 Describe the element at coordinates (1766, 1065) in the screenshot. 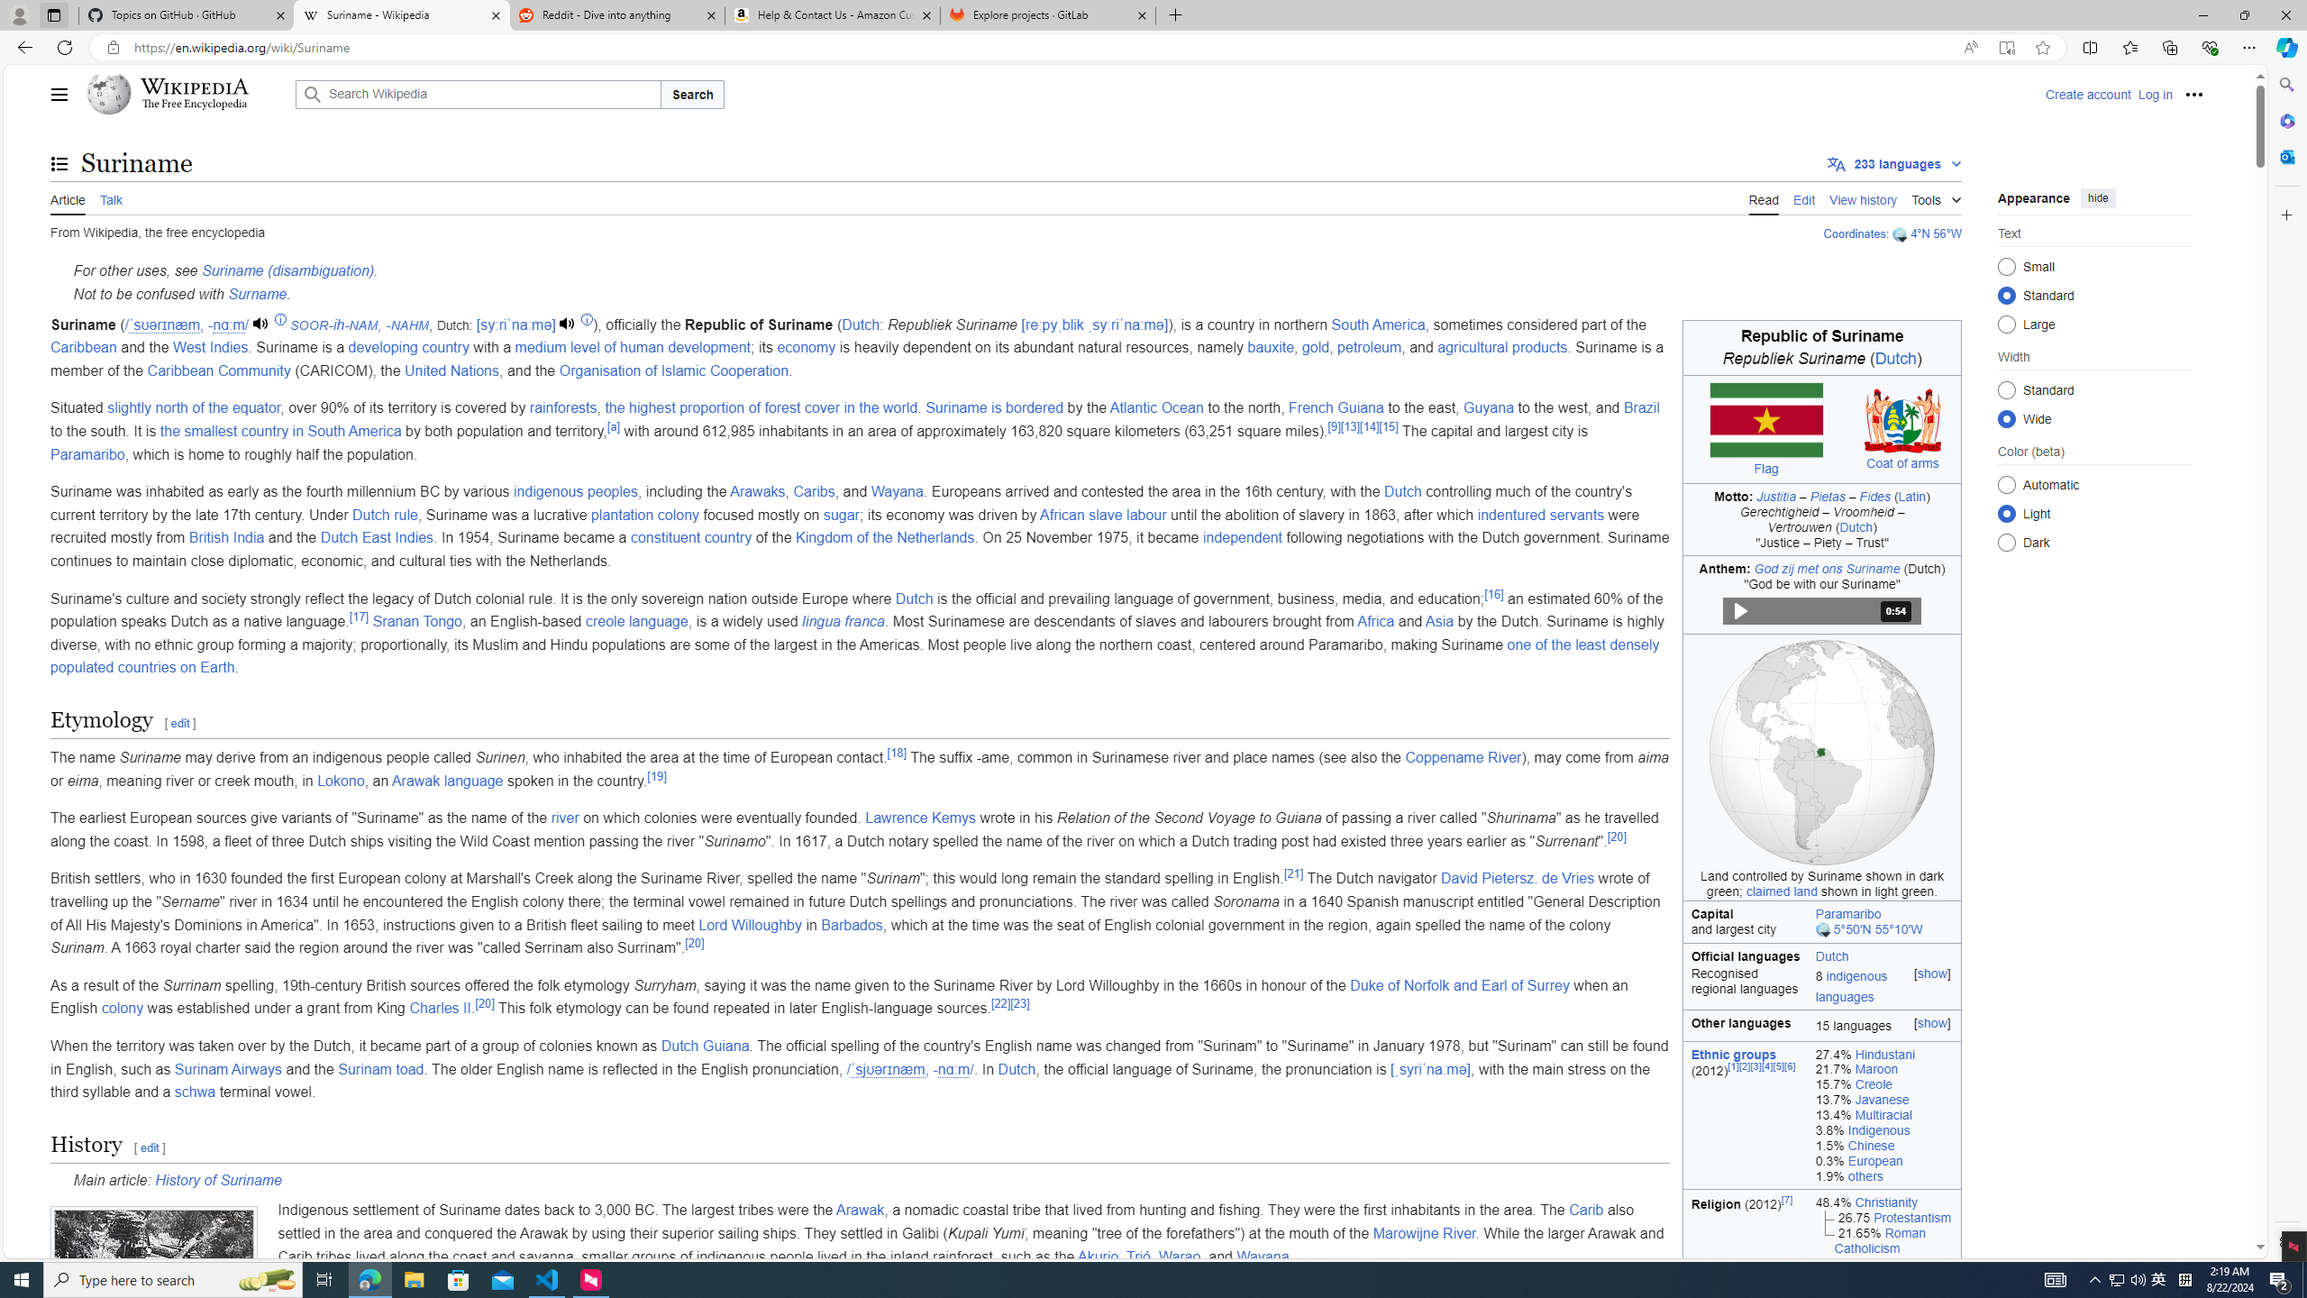

I see `[4]` at that location.